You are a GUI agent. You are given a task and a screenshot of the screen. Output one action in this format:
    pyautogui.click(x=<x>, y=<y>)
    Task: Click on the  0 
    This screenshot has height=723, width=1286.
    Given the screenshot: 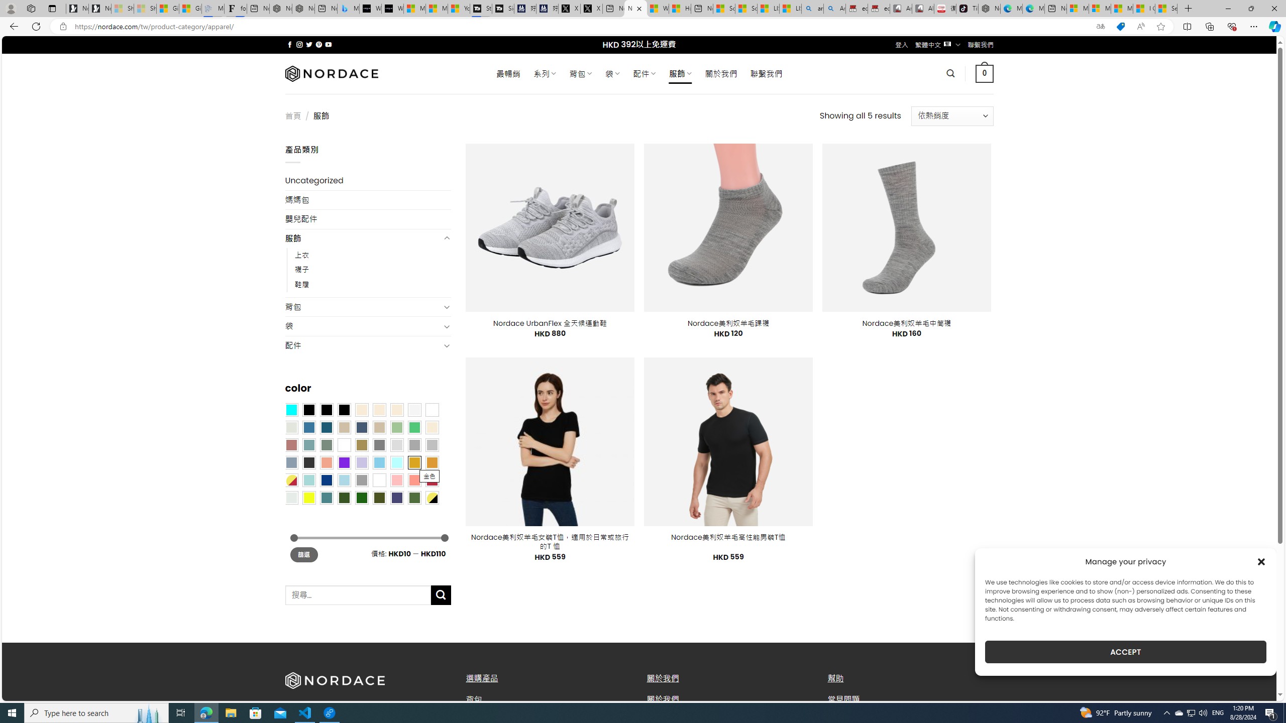 What is the action you would take?
    pyautogui.click(x=985, y=73)
    